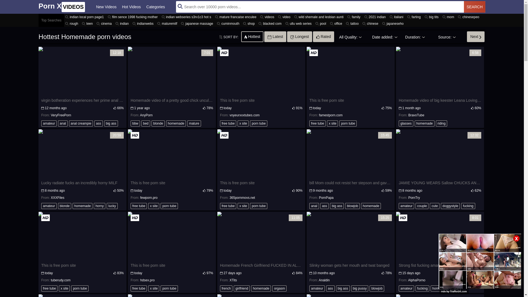 This screenshot has height=297, width=528. Describe the element at coordinates (416, 115) in the screenshot. I see `BravoTube` at that location.